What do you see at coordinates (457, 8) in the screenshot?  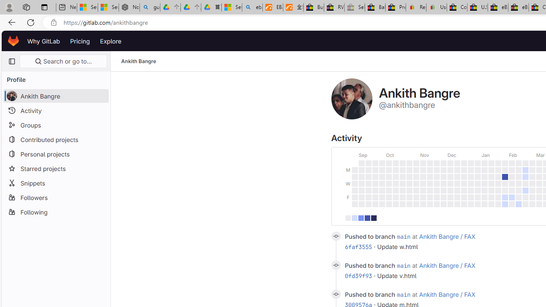 I see `Consumer Health Data Privacy Policy - eBay Inc.` at bounding box center [457, 8].